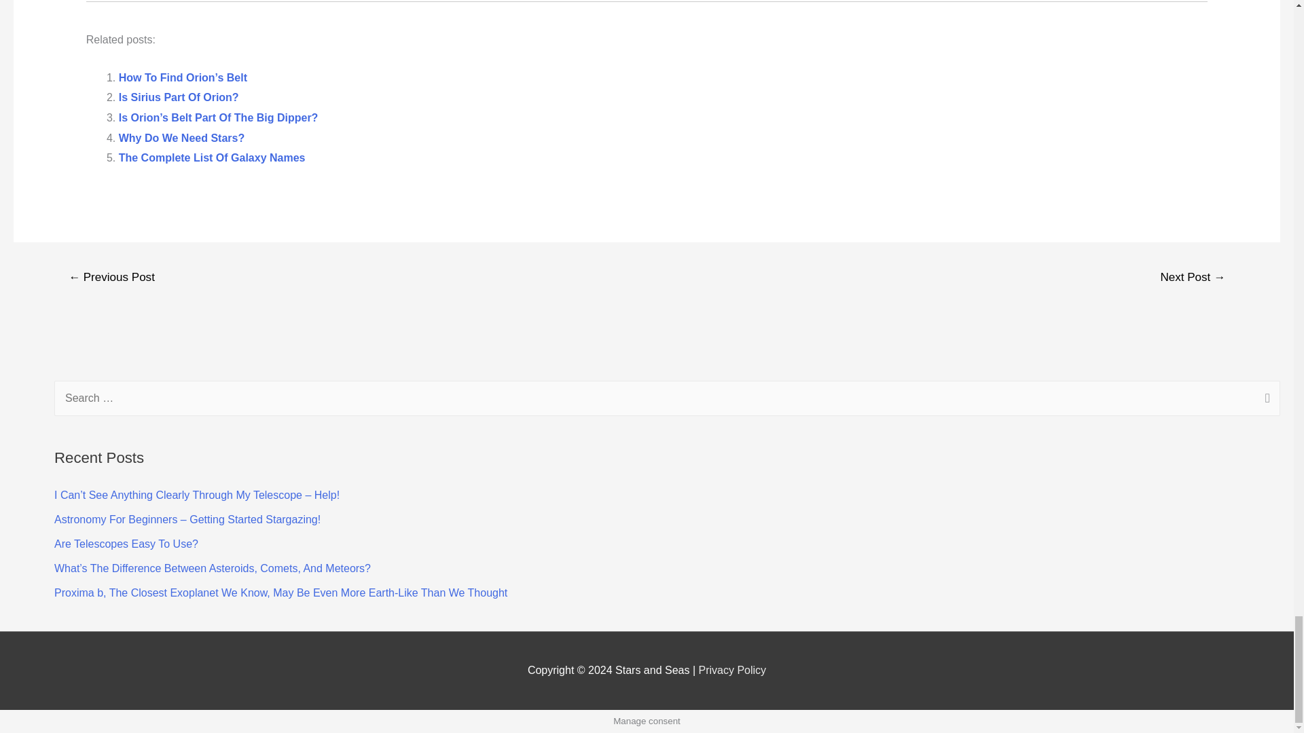  I want to click on Are Telescopes Easy To Use?, so click(126, 544).